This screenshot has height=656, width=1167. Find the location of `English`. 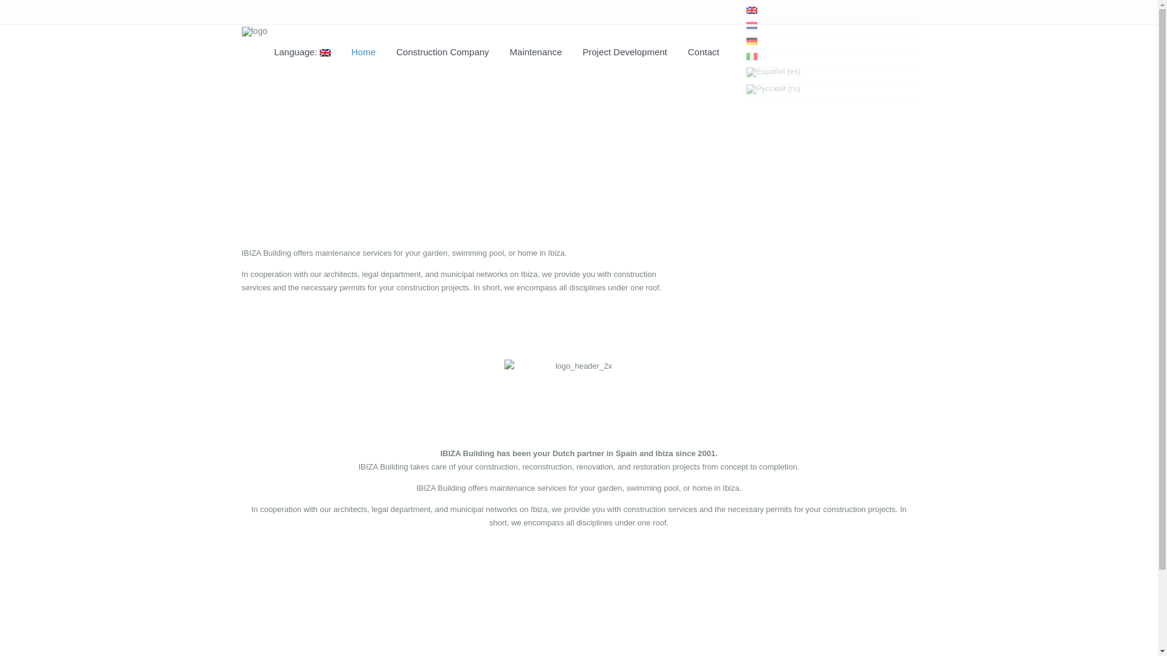

English is located at coordinates (40, 30).